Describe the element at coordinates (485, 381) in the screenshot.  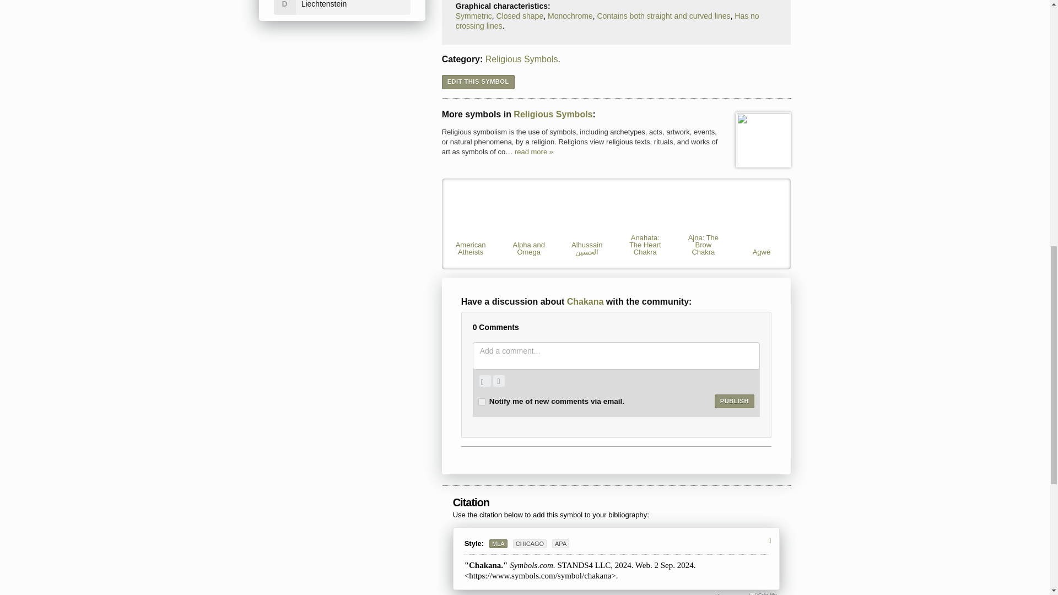
I see `Upload an image` at that location.